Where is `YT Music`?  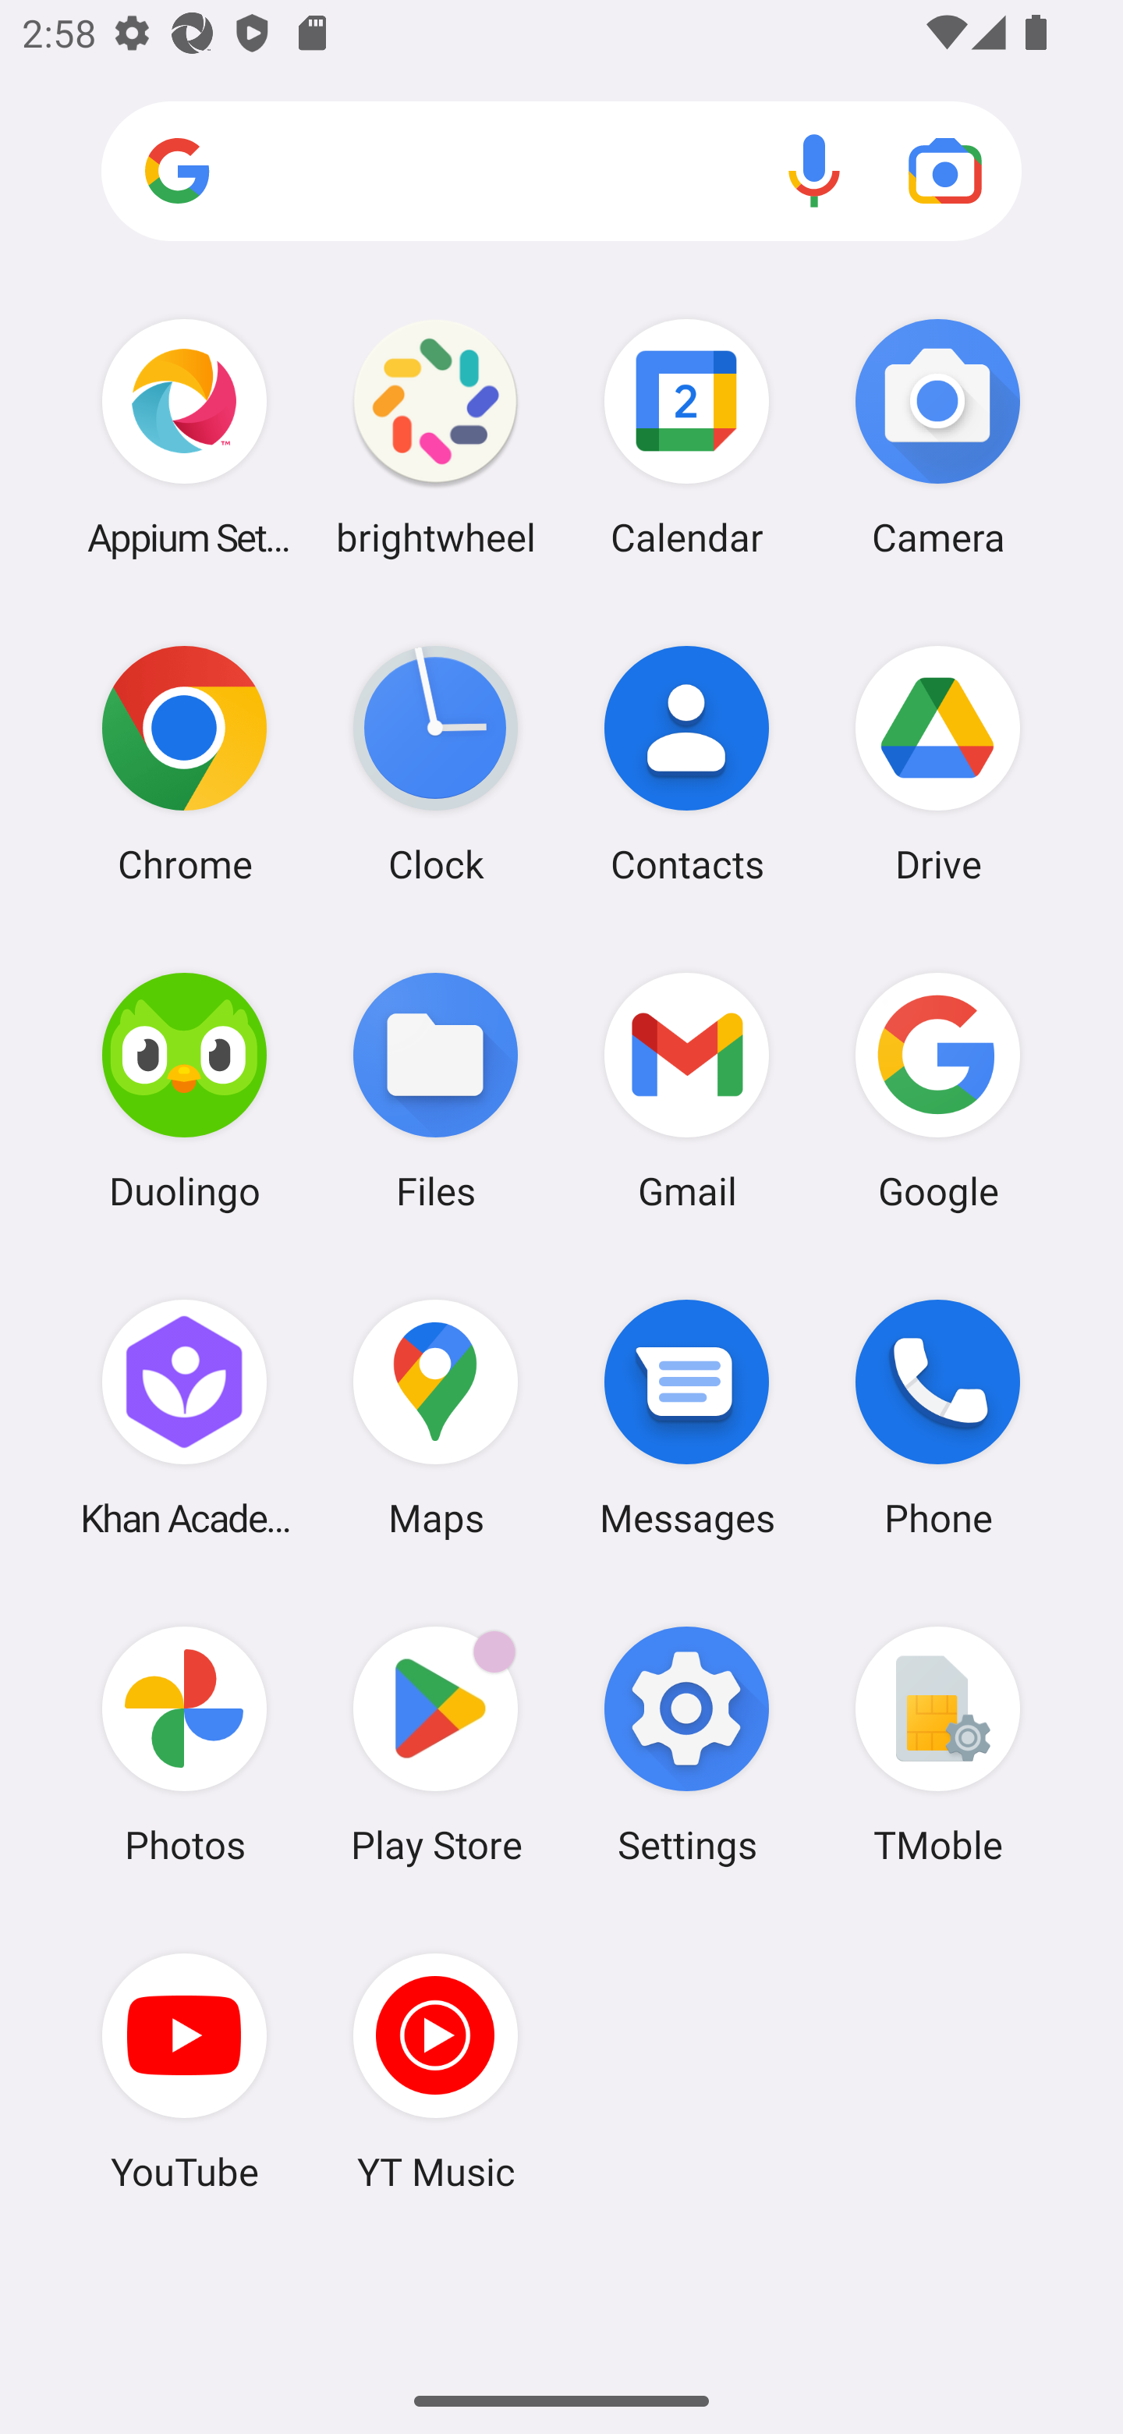
YT Music is located at coordinates (435, 2071).